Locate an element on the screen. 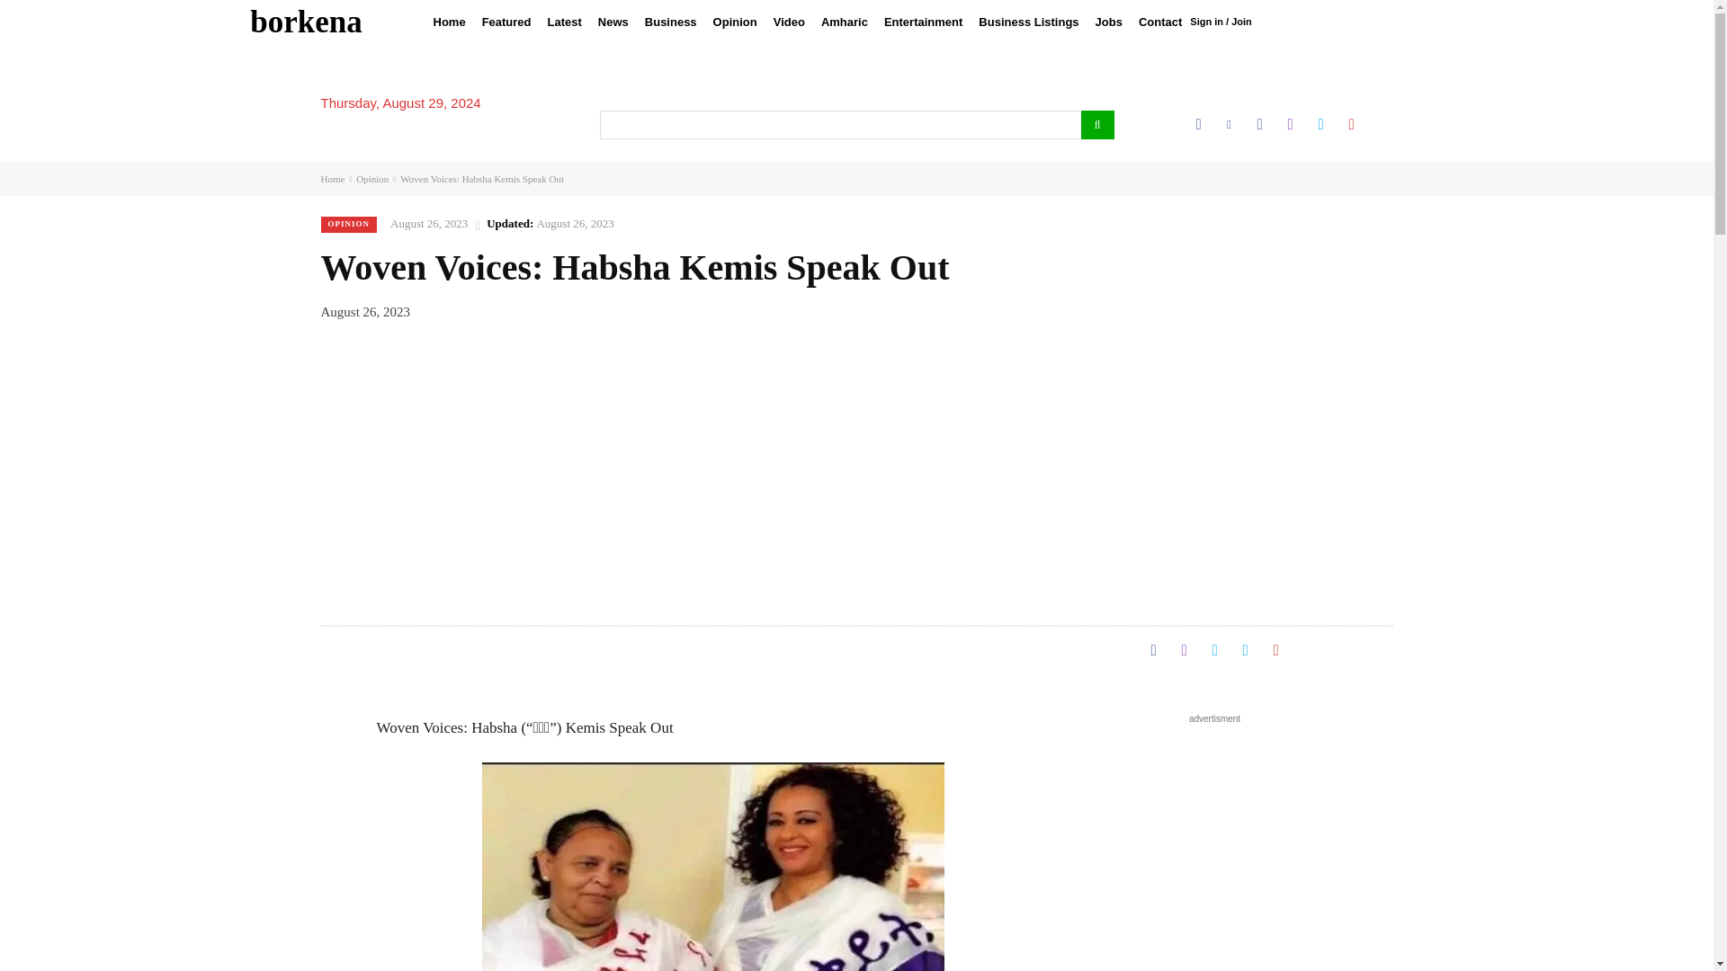 The image size is (1727, 971). Entertainment is located at coordinates (923, 22).